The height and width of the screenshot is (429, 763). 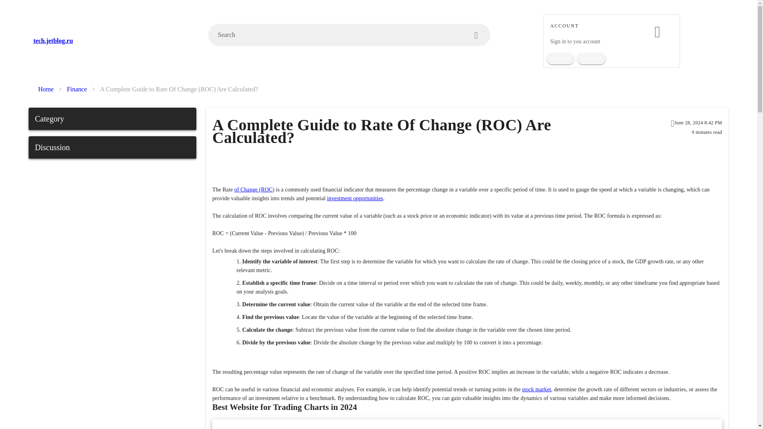 I want to click on Finance, so click(x=77, y=89).